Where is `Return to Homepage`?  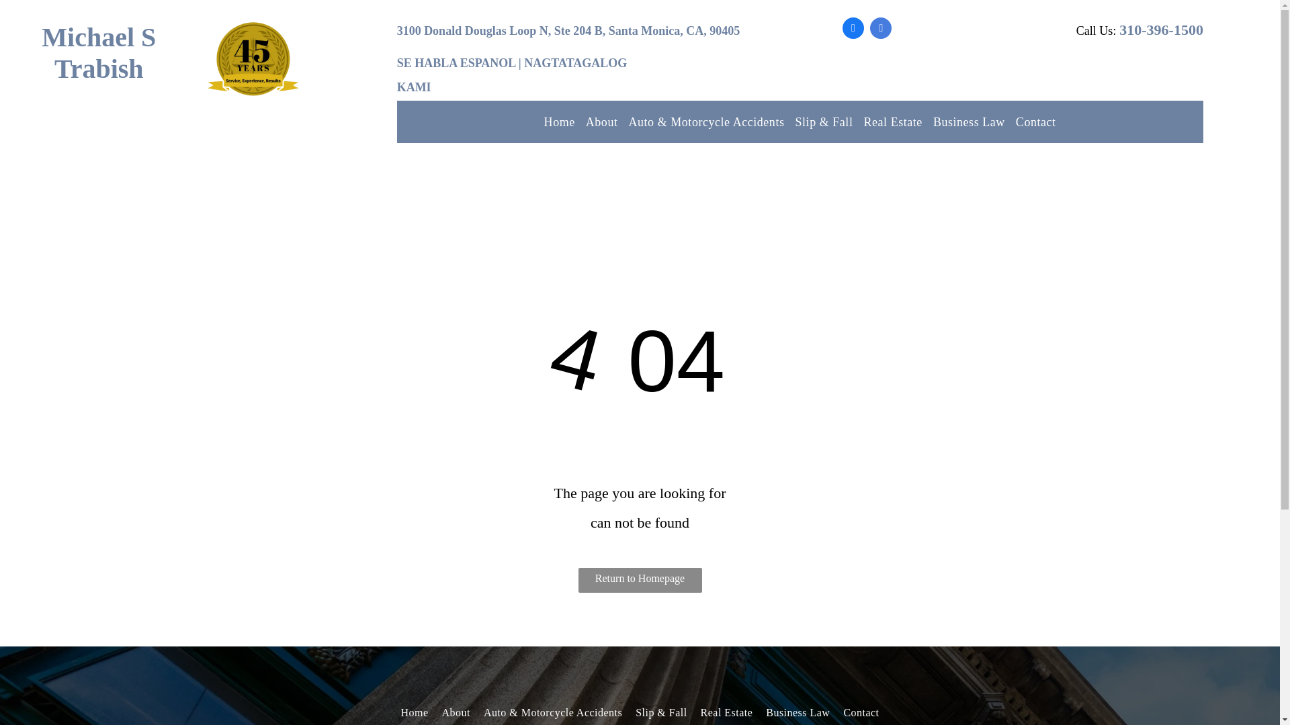 Return to Homepage is located at coordinates (640, 580).